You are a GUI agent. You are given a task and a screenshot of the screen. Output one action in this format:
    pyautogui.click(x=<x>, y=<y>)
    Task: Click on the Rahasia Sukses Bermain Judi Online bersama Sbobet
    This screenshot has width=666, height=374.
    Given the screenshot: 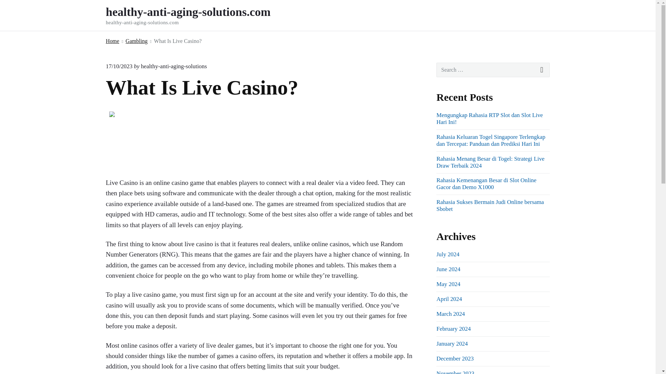 What is the action you would take?
    pyautogui.click(x=490, y=205)
    